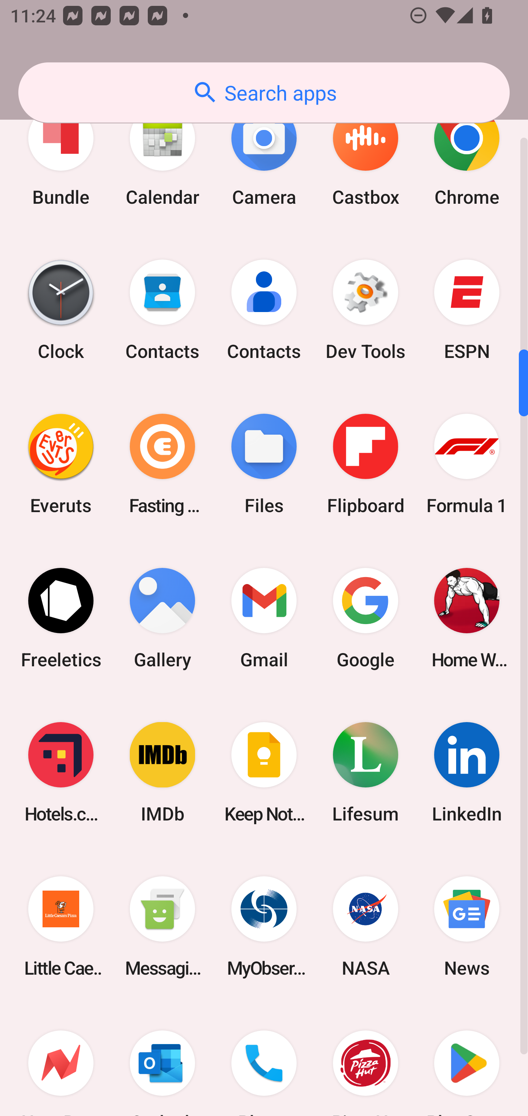 This screenshot has width=528, height=1116. What do you see at coordinates (162, 310) in the screenshot?
I see `Contacts` at bounding box center [162, 310].